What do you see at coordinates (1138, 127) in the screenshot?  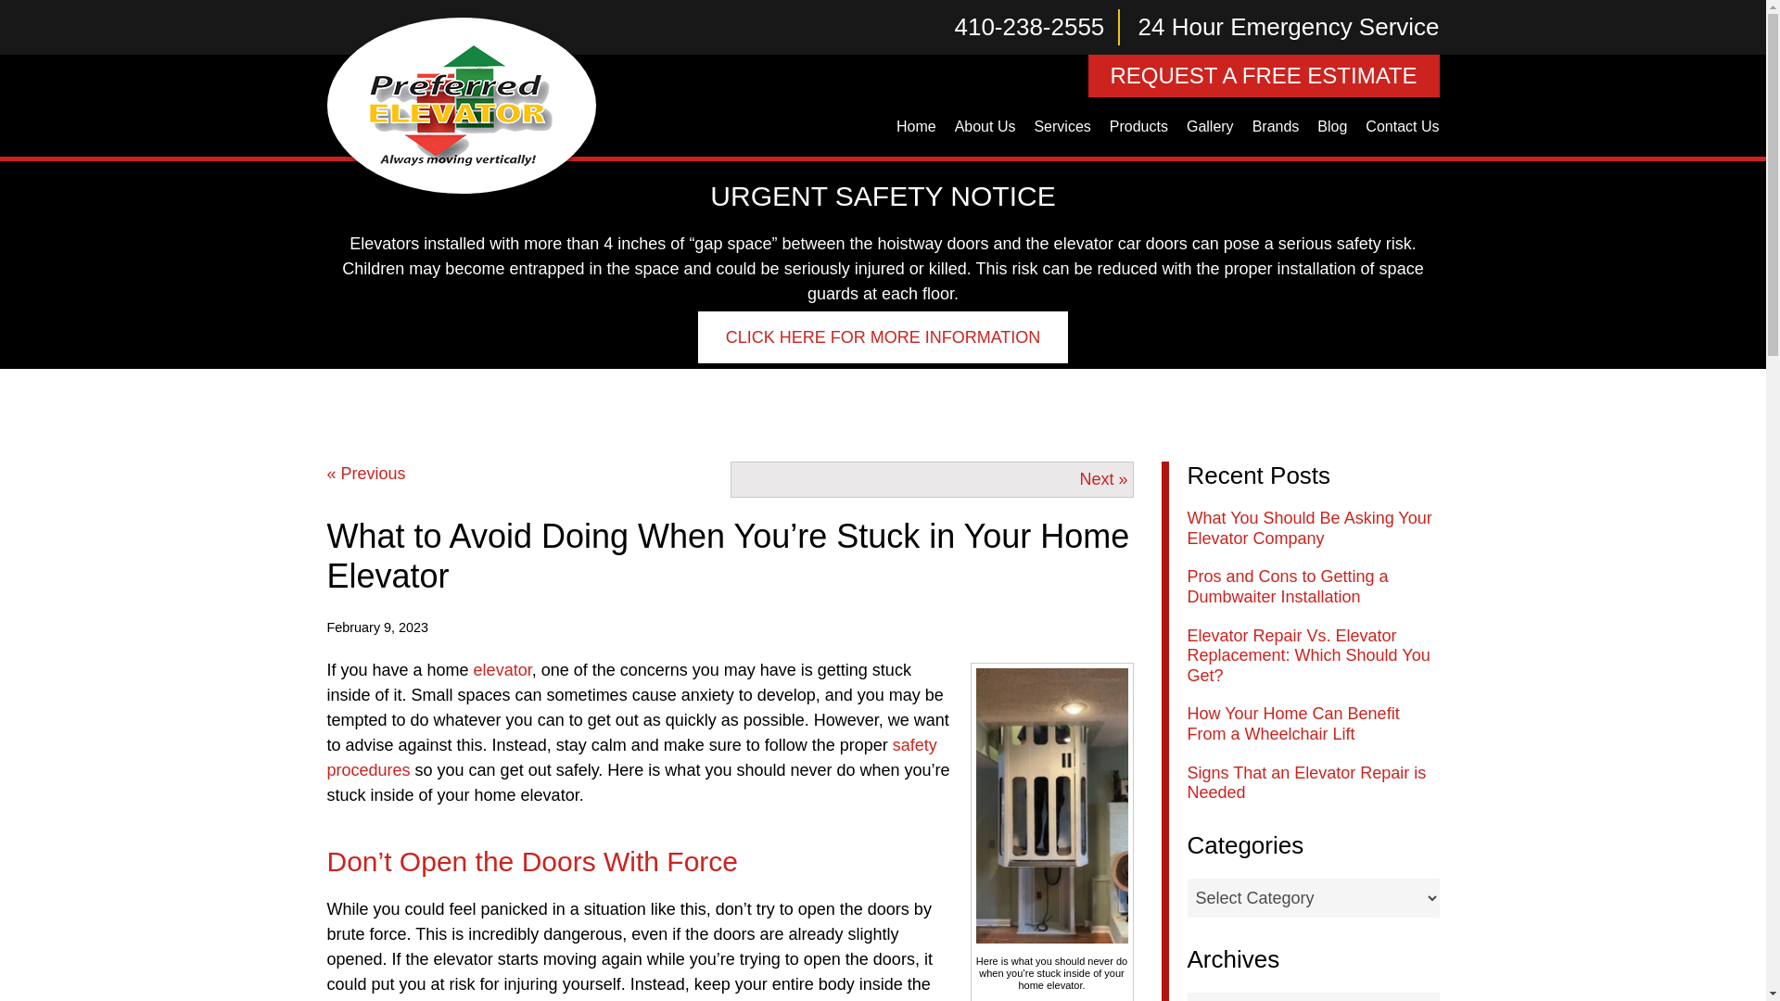 I see `Products` at bounding box center [1138, 127].